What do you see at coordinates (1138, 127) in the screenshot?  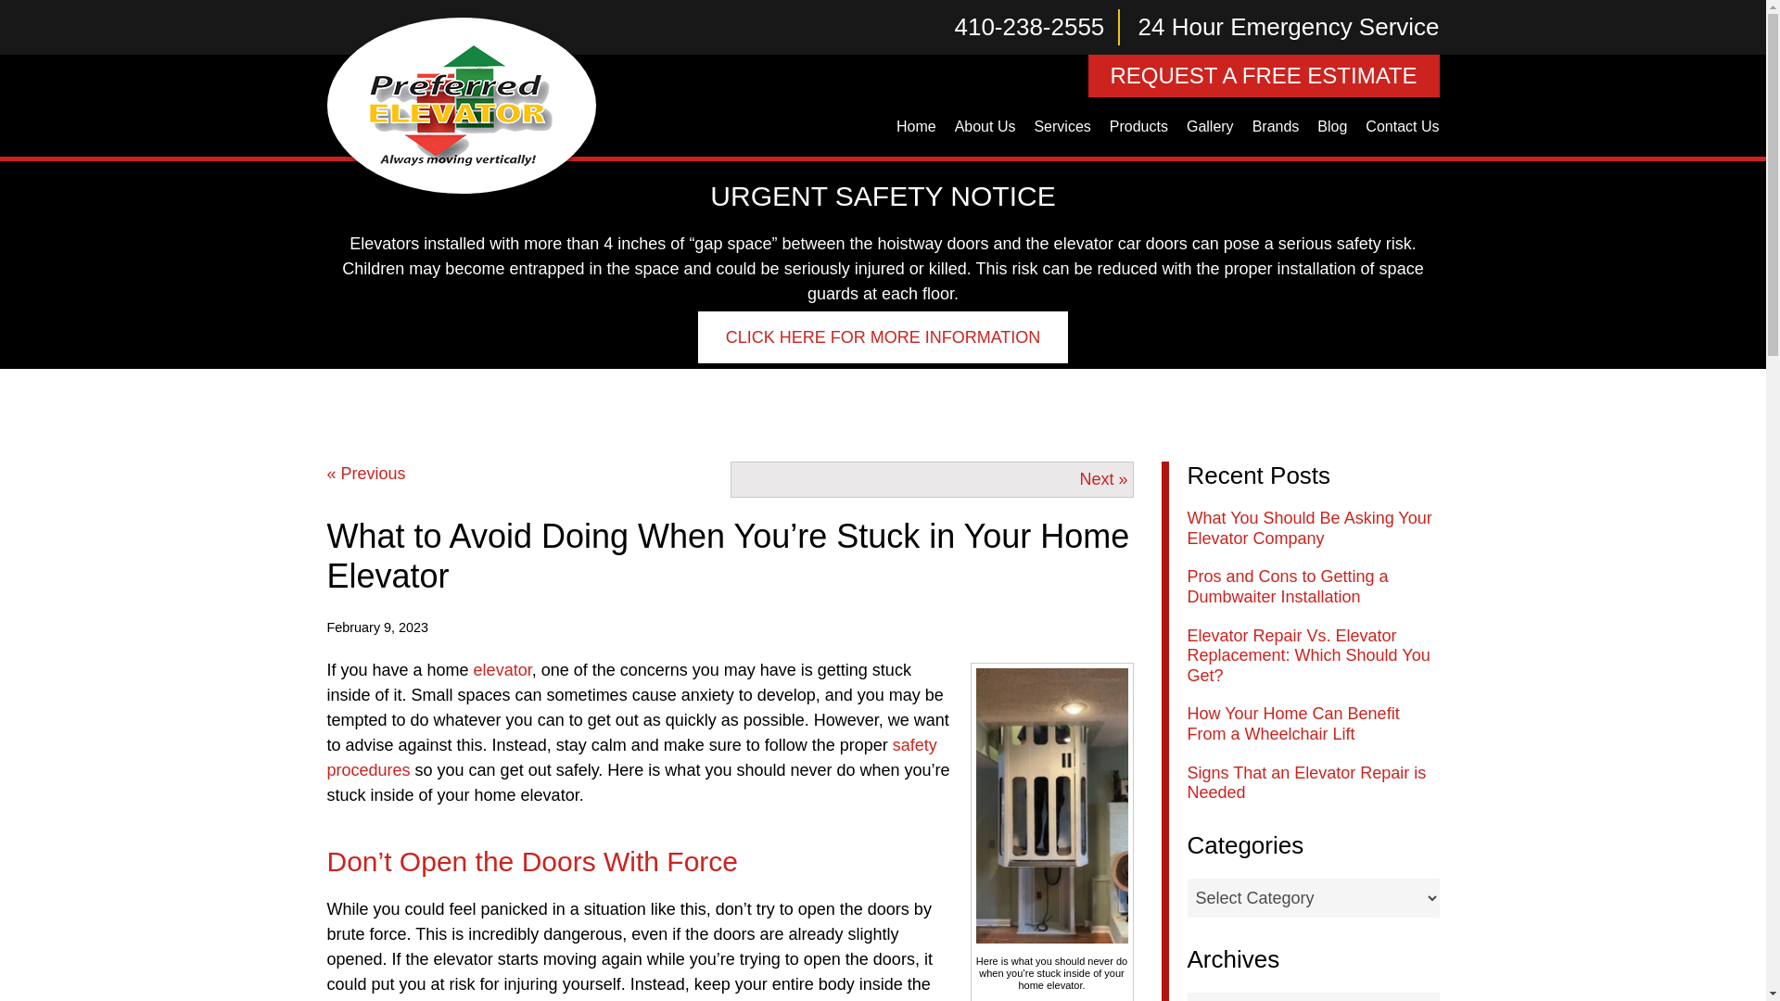 I see `Products` at bounding box center [1138, 127].